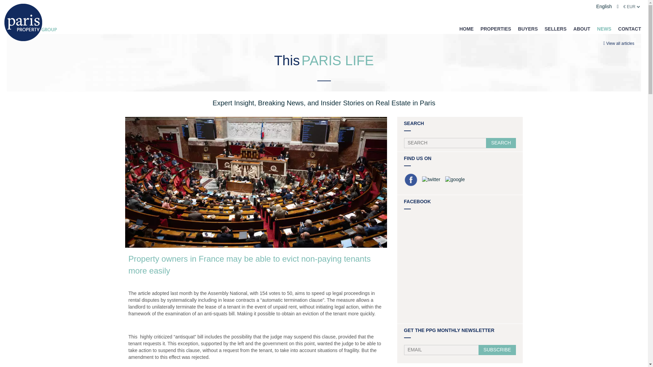 Image resolution: width=653 pixels, height=367 pixels. What do you see at coordinates (620, 43) in the screenshot?
I see `View all articles` at bounding box center [620, 43].